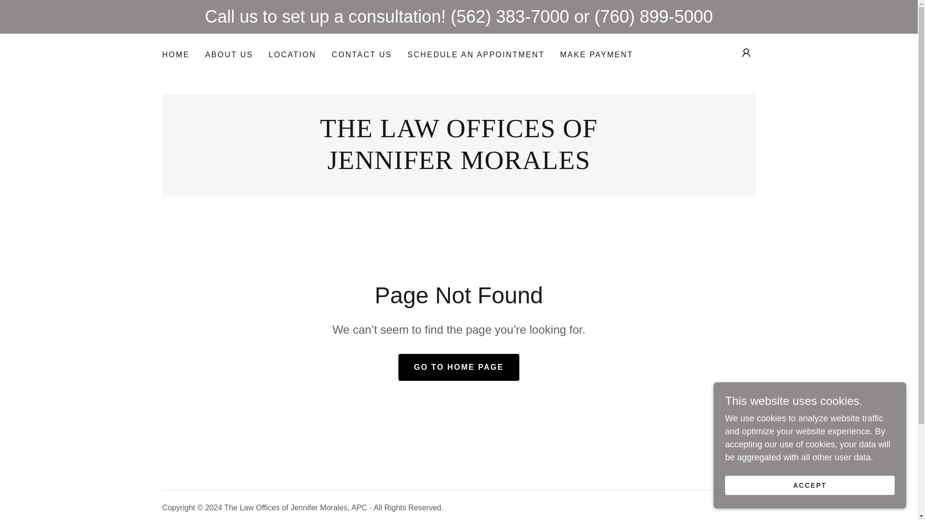 The image size is (925, 520). I want to click on SCHEDULE AN APPOINTMENT, so click(459, 166).